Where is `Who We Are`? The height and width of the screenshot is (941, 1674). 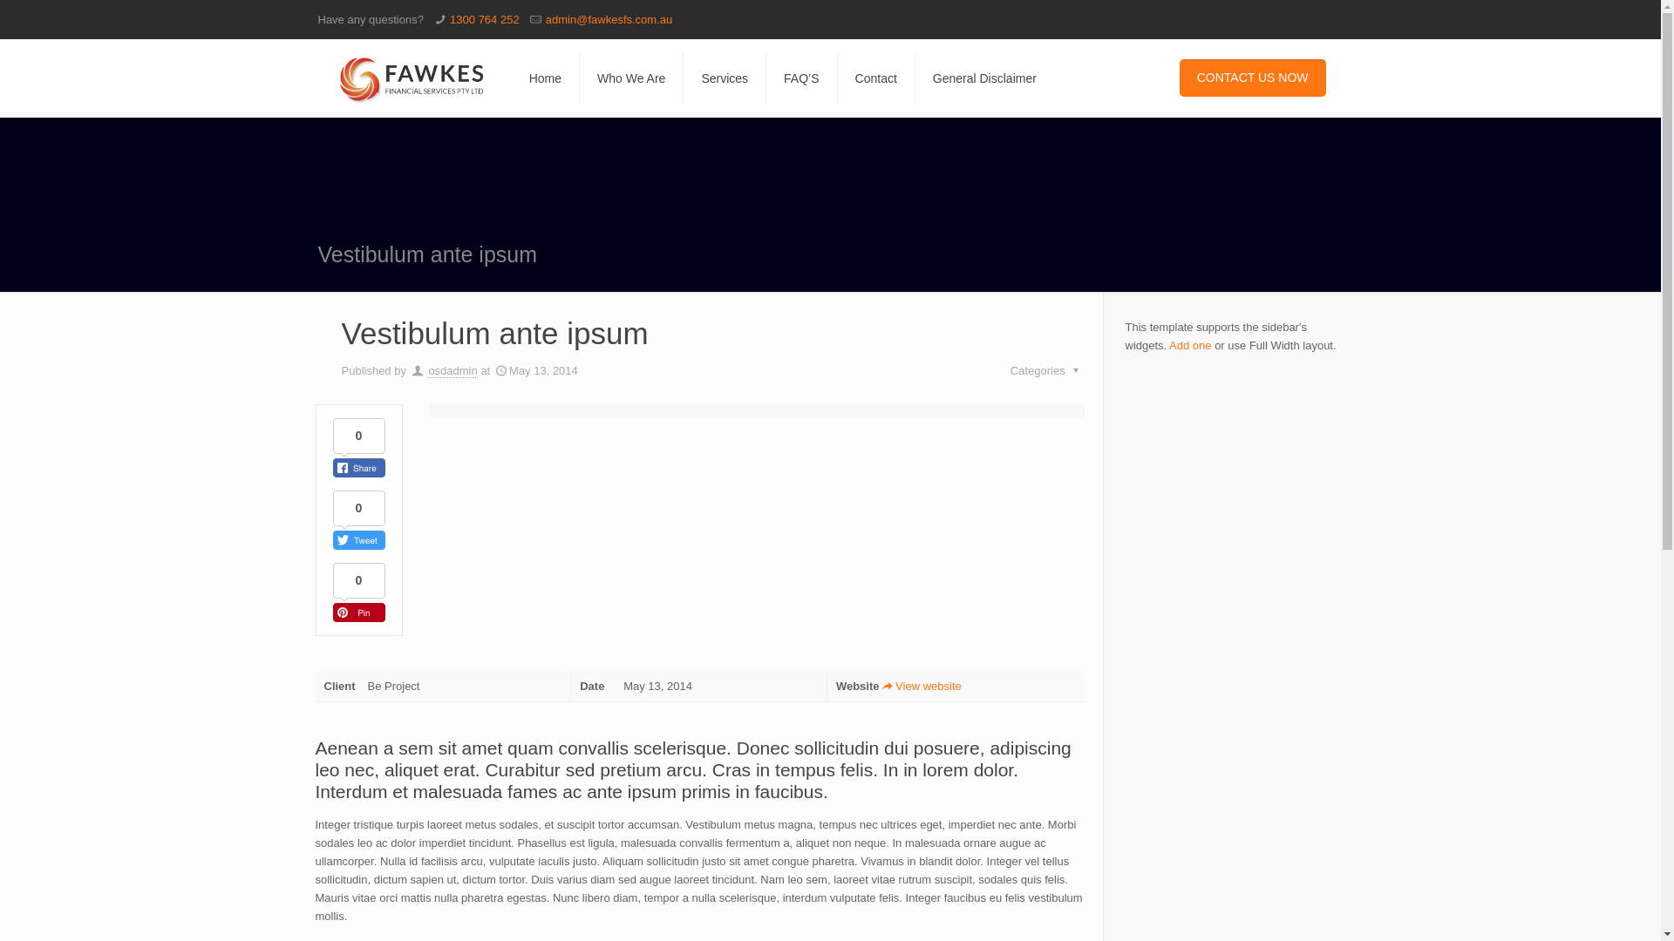
Who We Are is located at coordinates (631, 78).